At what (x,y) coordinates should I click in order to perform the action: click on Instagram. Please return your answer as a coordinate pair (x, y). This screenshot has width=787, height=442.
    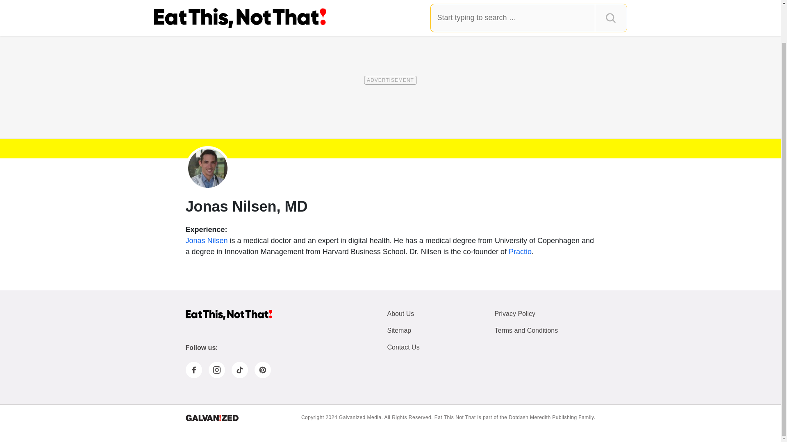
    Looking at the image, I should click on (216, 370).